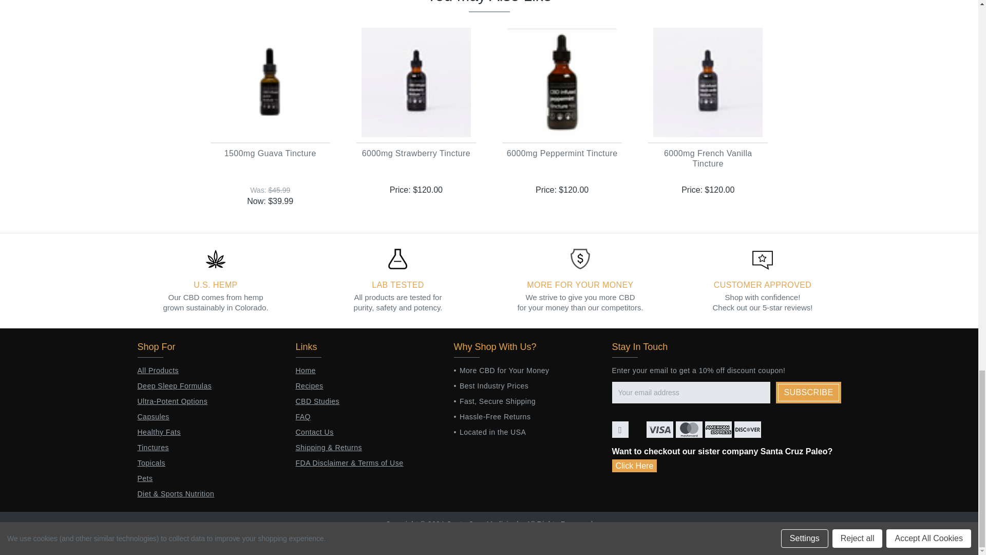  Describe the element at coordinates (708, 82) in the screenshot. I see `6000mg French Vanilla` at that location.